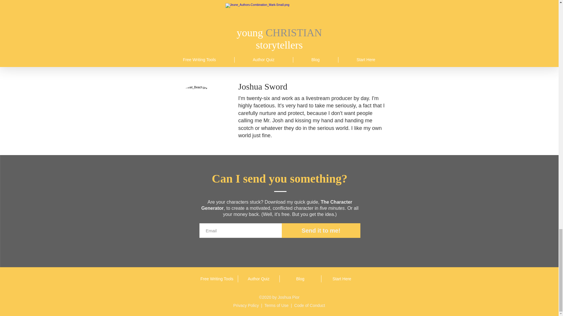 Image resolution: width=563 pixels, height=316 pixels. What do you see at coordinates (309, 305) in the screenshot?
I see `Code of Conduct` at bounding box center [309, 305].